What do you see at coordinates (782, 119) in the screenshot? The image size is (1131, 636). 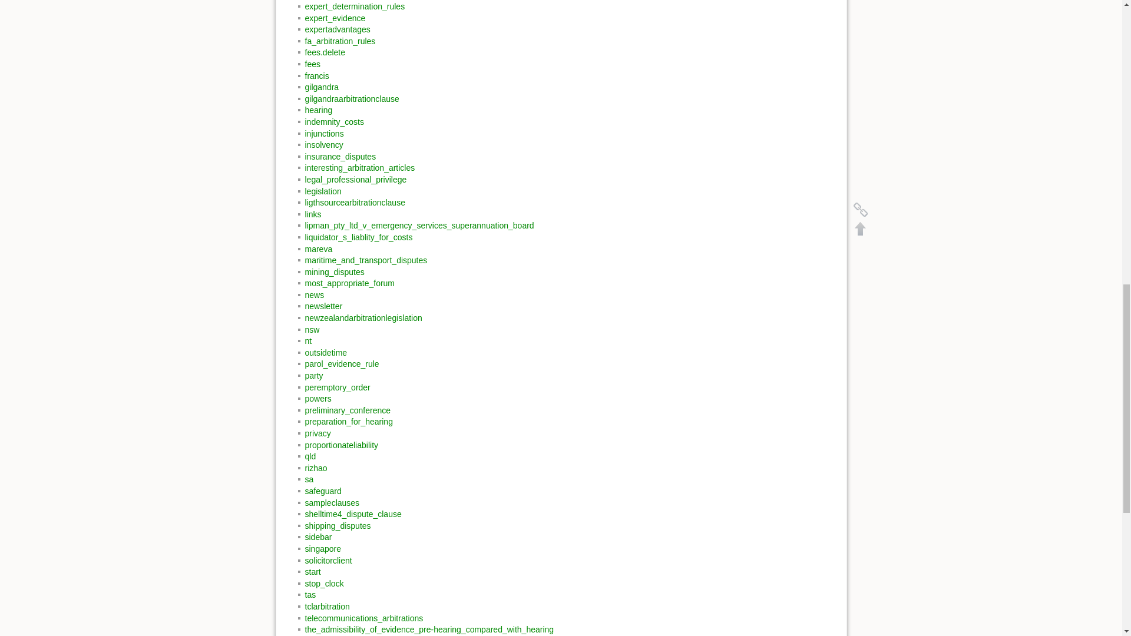 I see `[F]` at bounding box center [782, 119].